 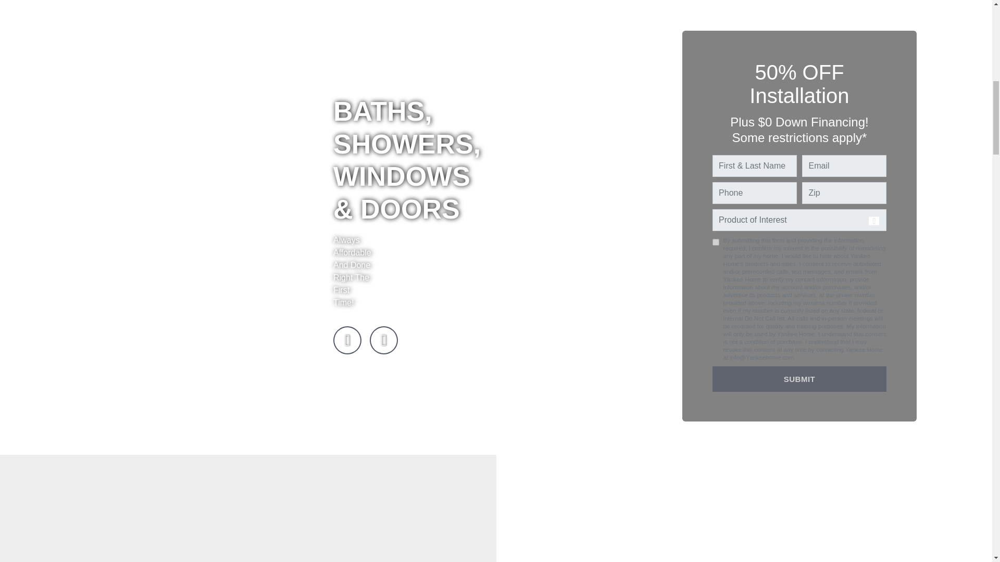 I want to click on Submit, so click(x=799, y=379).